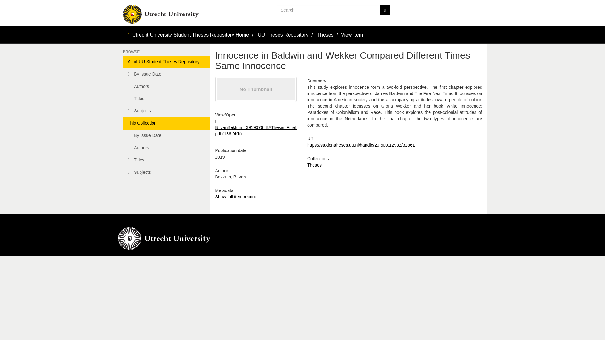  Describe the element at coordinates (191, 35) in the screenshot. I see `Utrecht University Student Theses Repository Home` at that location.